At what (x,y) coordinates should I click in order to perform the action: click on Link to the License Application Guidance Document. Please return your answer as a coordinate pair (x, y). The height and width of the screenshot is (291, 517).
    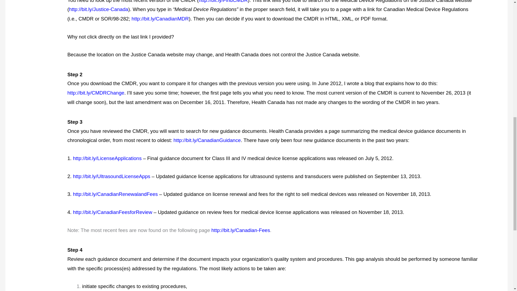
    Looking at the image, I should click on (107, 158).